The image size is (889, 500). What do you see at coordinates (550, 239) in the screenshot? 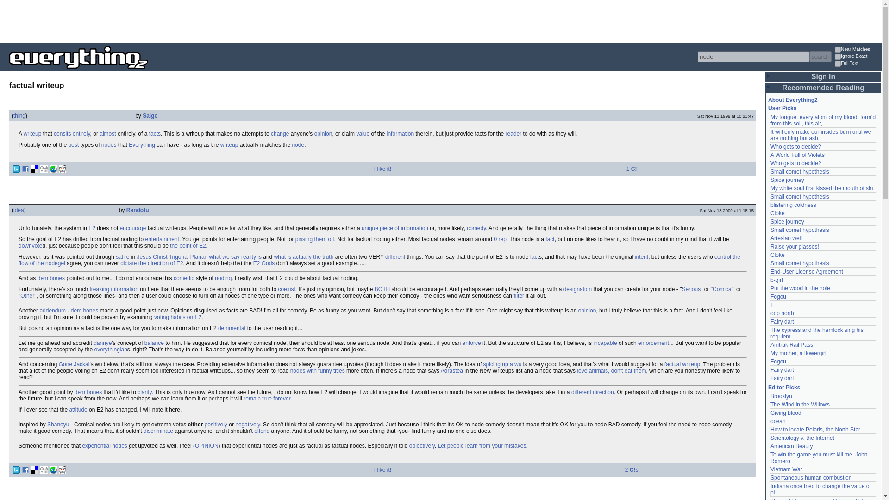
I see `fact` at bounding box center [550, 239].